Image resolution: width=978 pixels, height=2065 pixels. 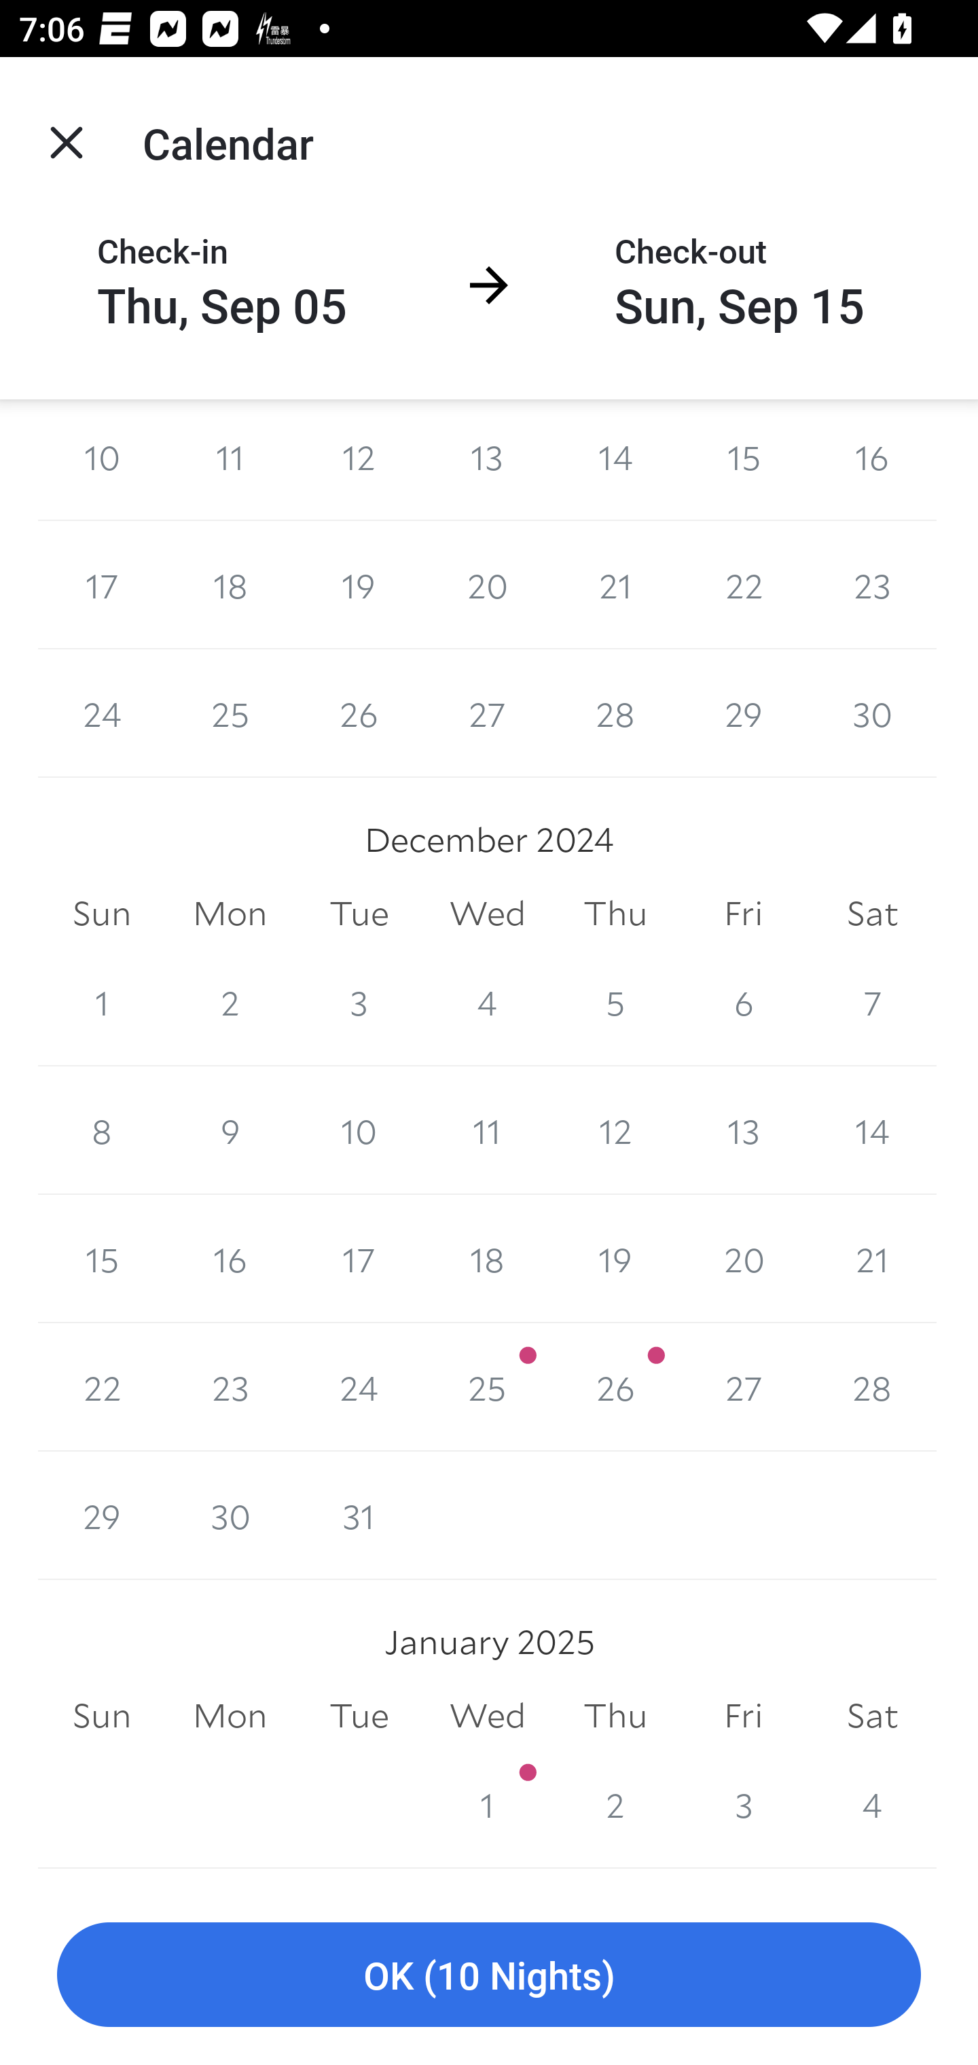 I want to click on 22 22 November 2024, so click(x=743, y=584).